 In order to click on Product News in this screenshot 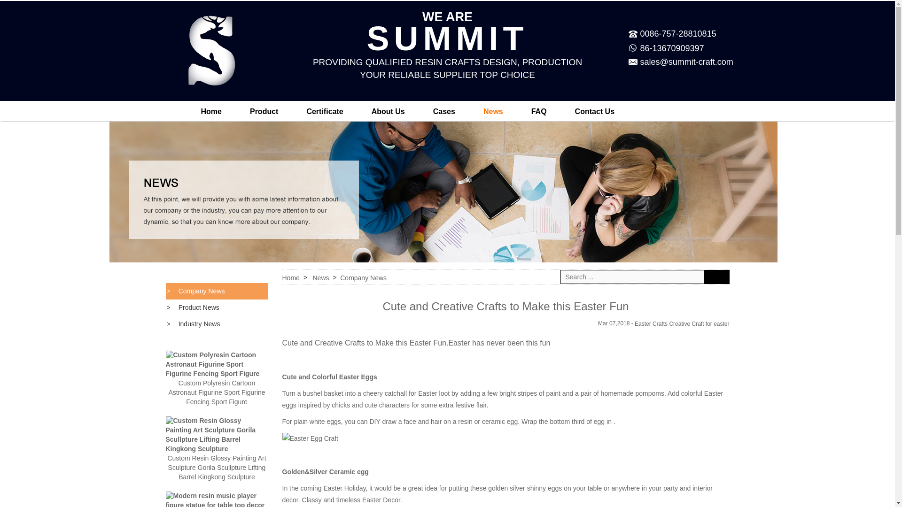, I will do `click(216, 307)`.